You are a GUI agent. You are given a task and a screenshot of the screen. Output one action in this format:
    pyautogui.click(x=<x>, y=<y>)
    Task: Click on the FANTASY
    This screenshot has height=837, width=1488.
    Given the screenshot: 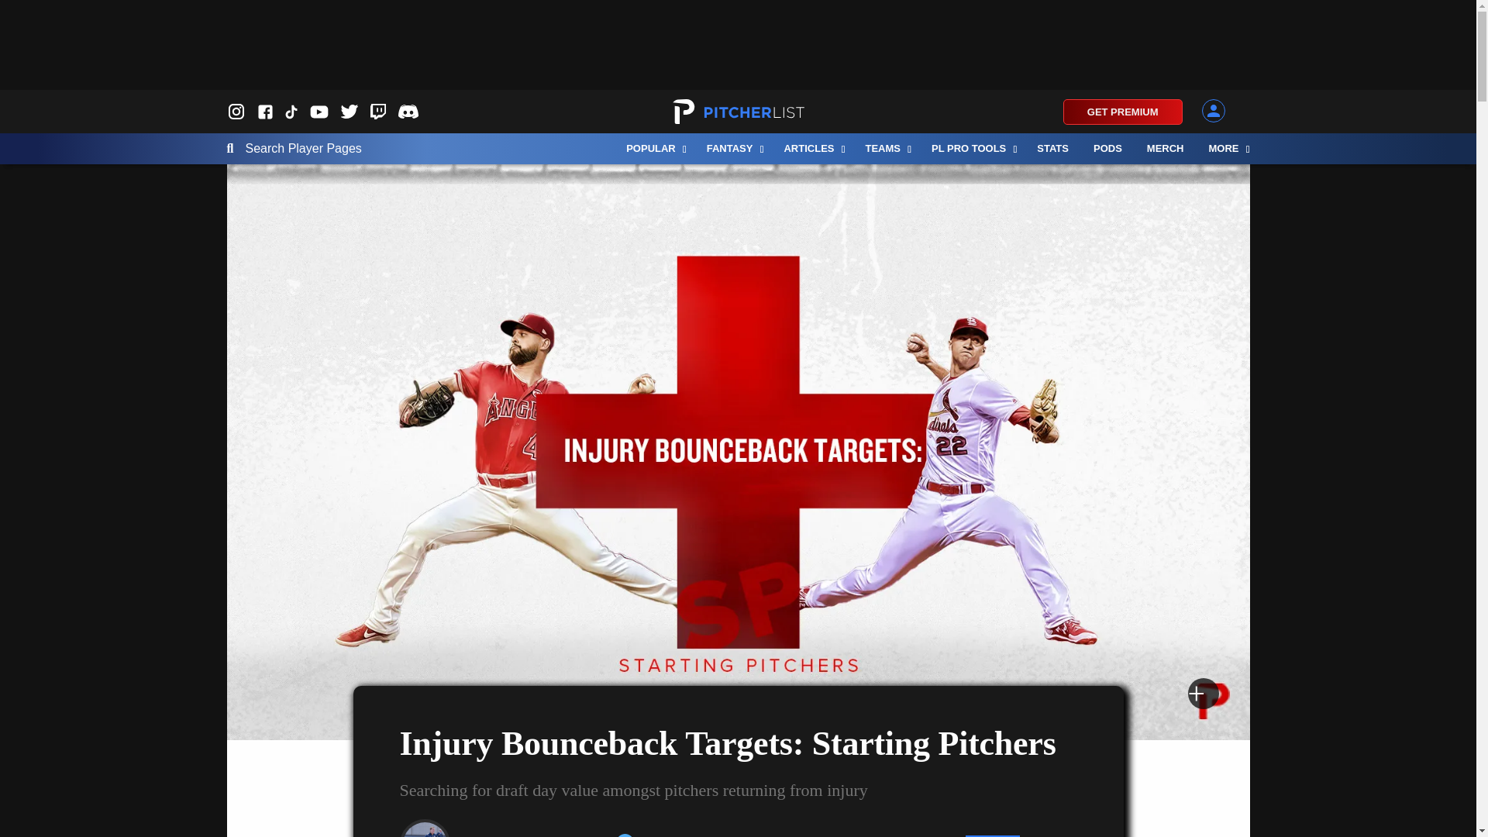 What is the action you would take?
    pyautogui.click(x=733, y=148)
    